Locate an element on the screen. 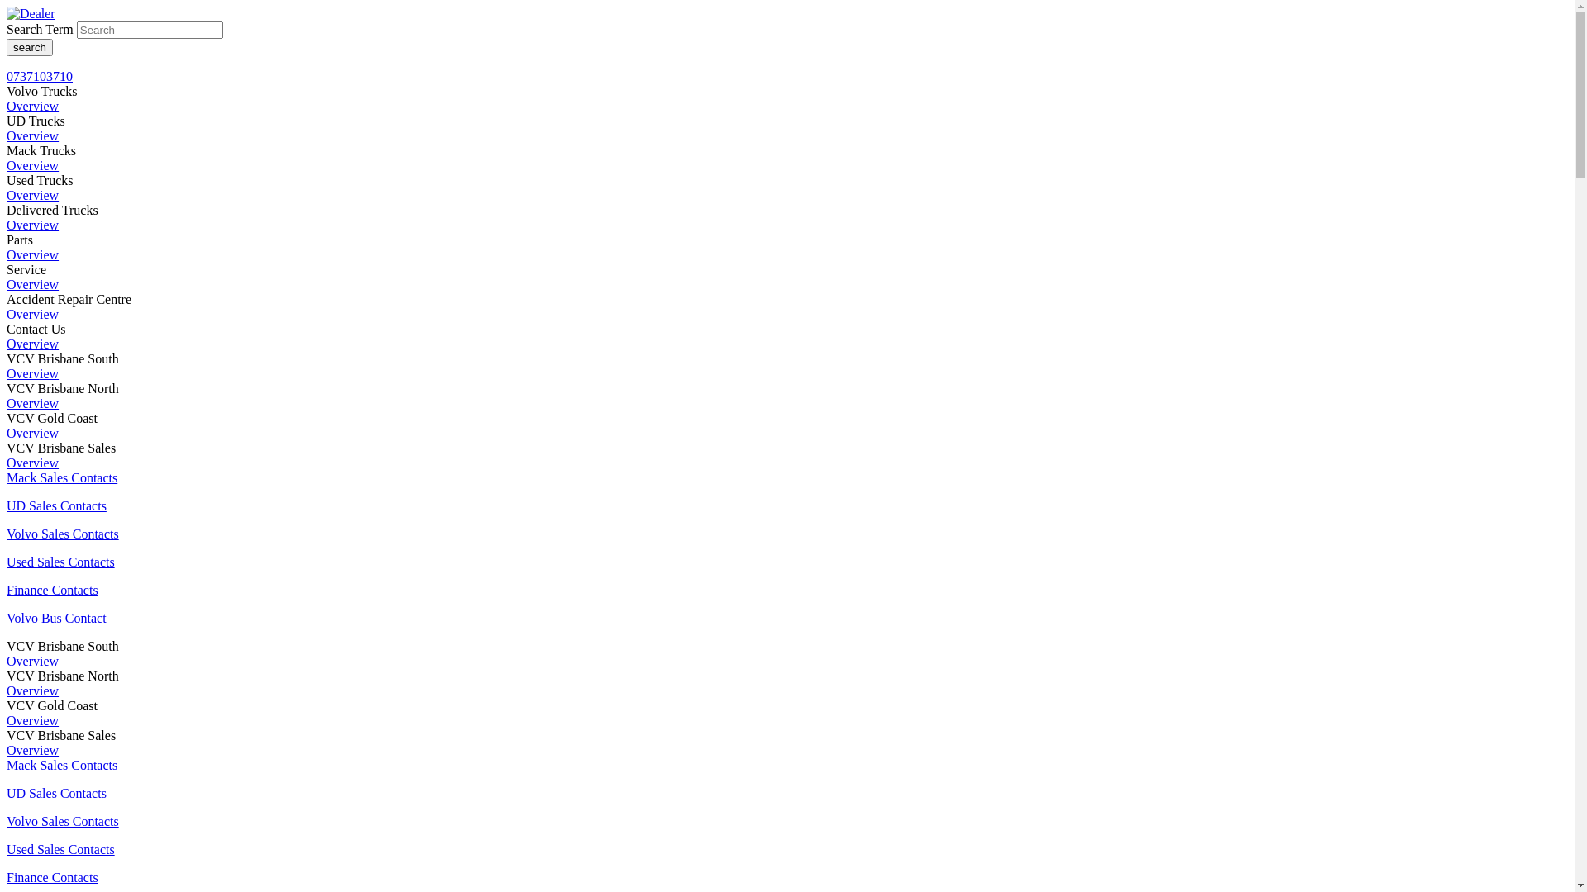  Overview is located at coordinates (33, 135).